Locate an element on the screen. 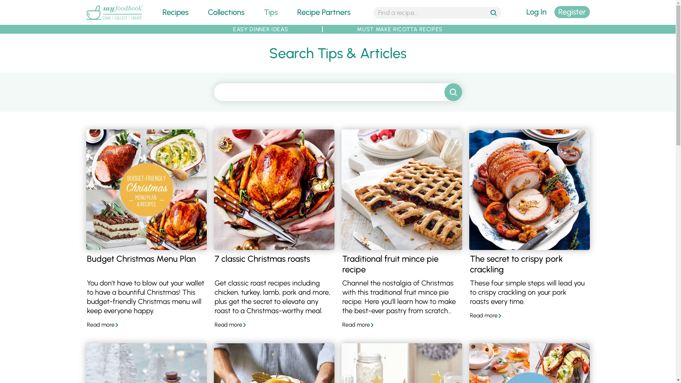  The secret to crispy pork crackling is located at coordinates (529, 190).